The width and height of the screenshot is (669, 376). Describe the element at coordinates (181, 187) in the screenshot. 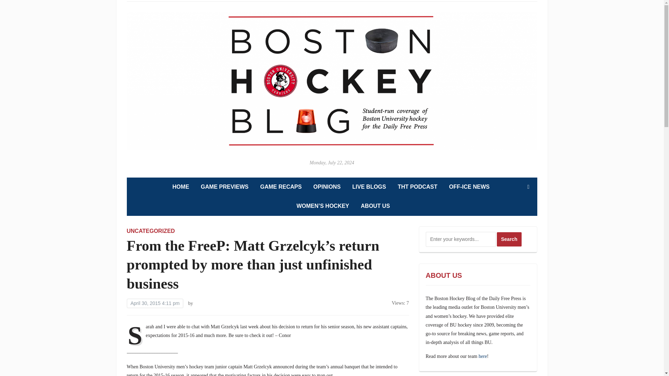

I see `HOME` at that location.